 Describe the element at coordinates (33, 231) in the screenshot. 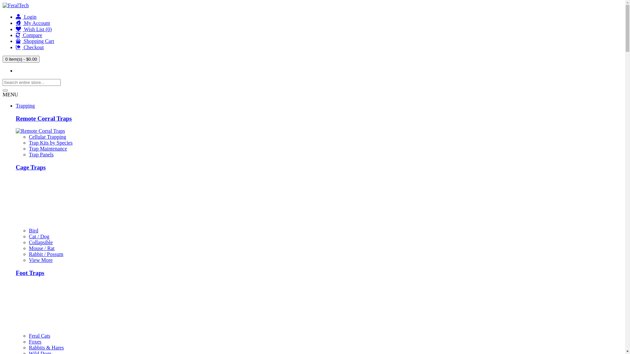

I see `Bird` at that location.